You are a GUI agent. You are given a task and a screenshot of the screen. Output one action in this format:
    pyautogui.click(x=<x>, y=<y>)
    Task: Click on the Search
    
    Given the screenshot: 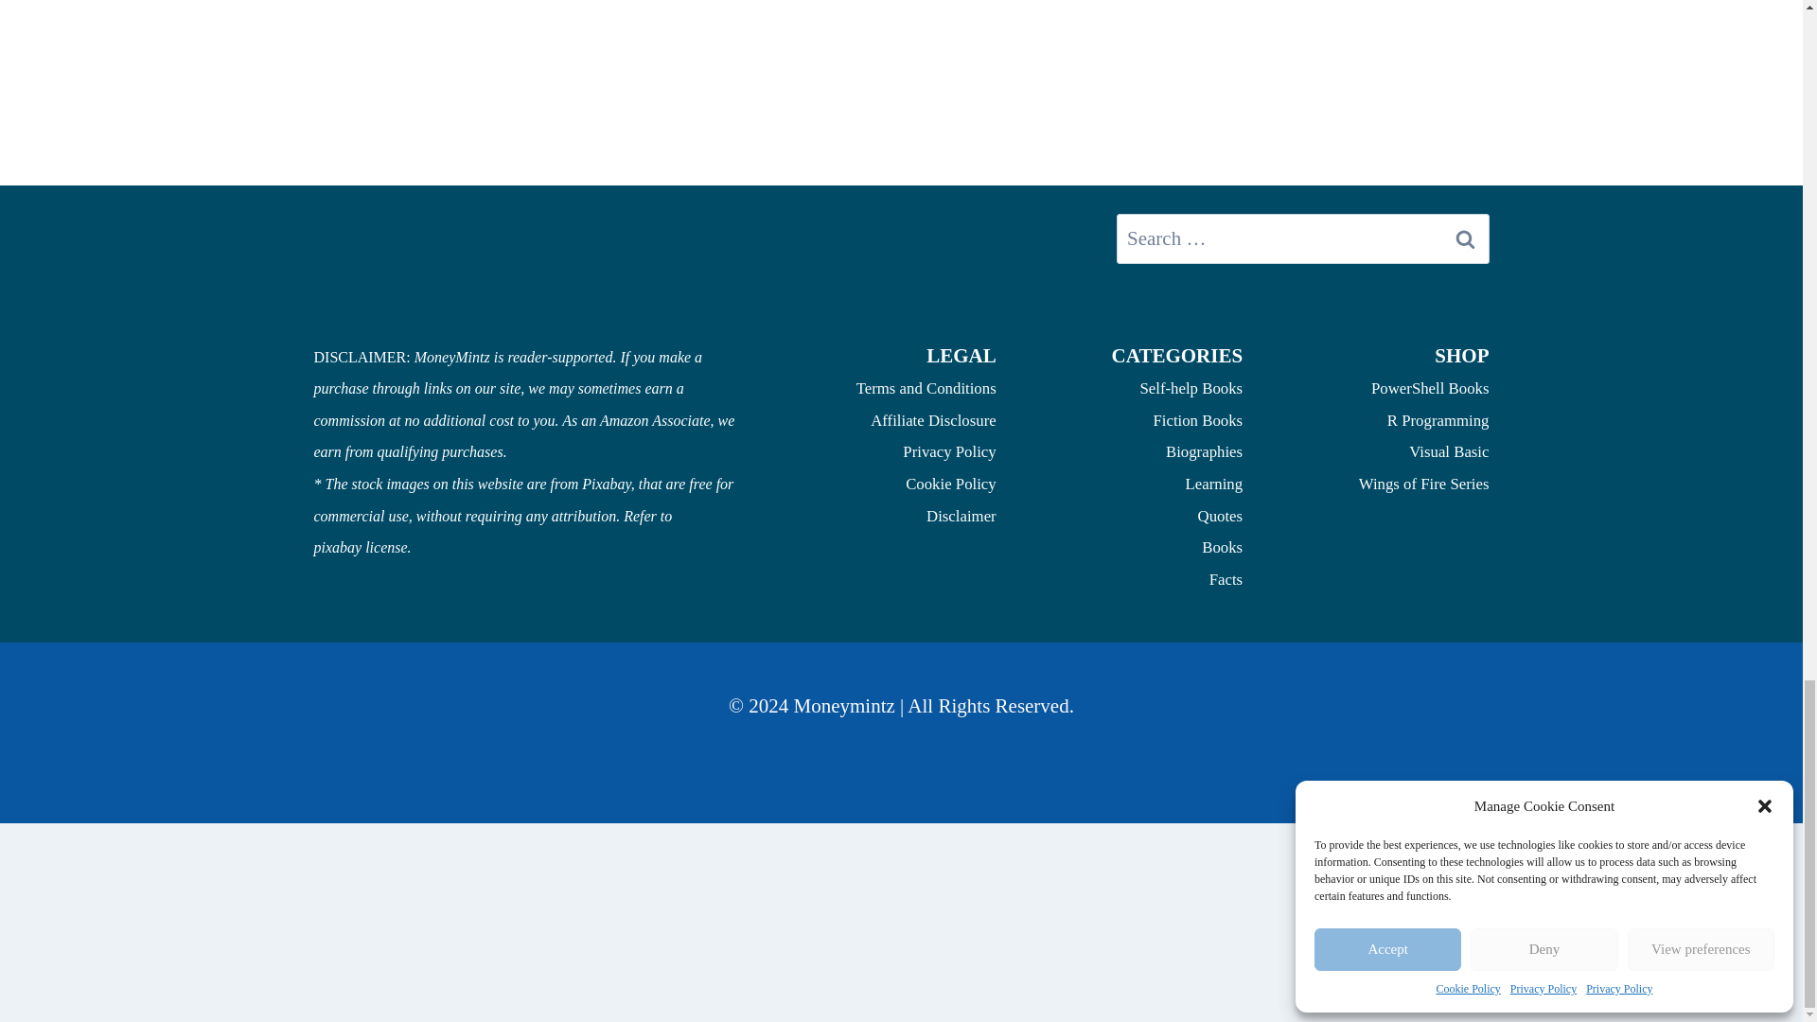 What is the action you would take?
    pyautogui.click(x=1466, y=238)
    